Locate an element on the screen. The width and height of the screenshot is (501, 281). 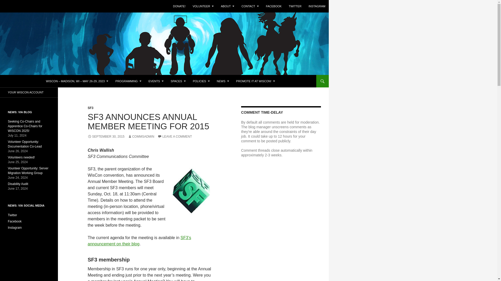
TWITTER is located at coordinates (295, 6).